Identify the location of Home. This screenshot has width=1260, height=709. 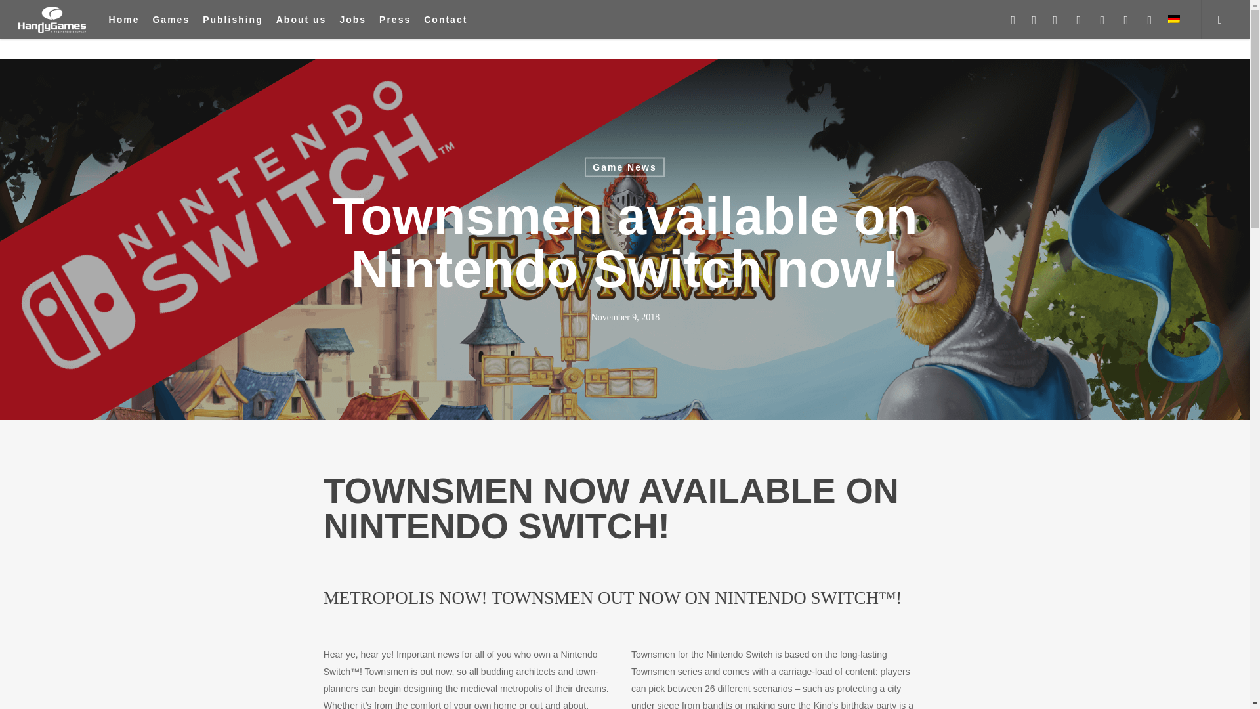
(124, 20).